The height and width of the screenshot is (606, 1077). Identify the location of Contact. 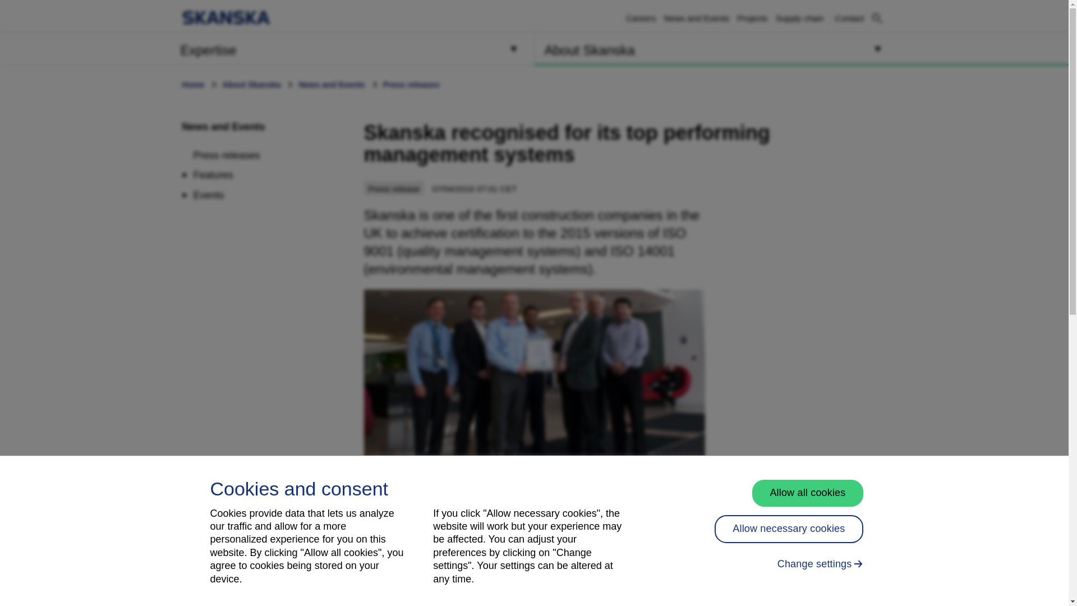
(267, 48).